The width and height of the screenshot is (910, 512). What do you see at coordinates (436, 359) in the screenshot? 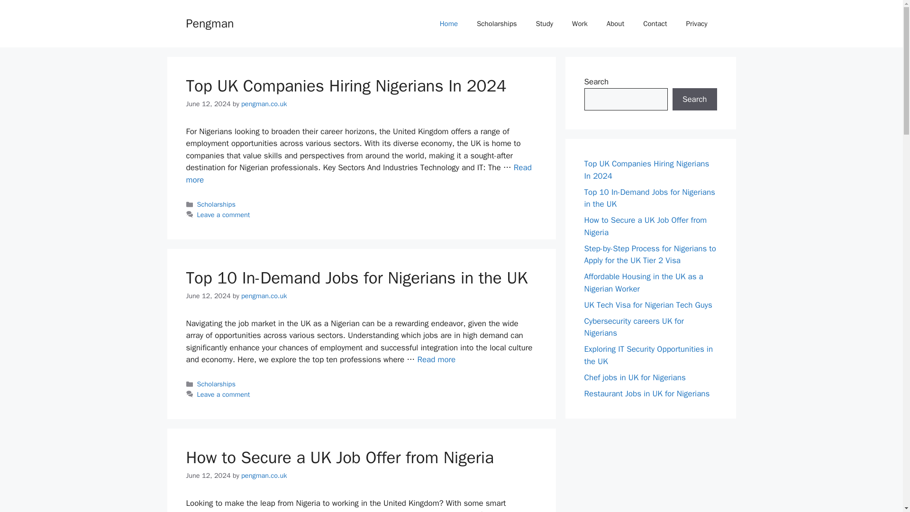
I see `Top 10 In-Demand Jobs for Nigerians in the UK` at bounding box center [436, 359].